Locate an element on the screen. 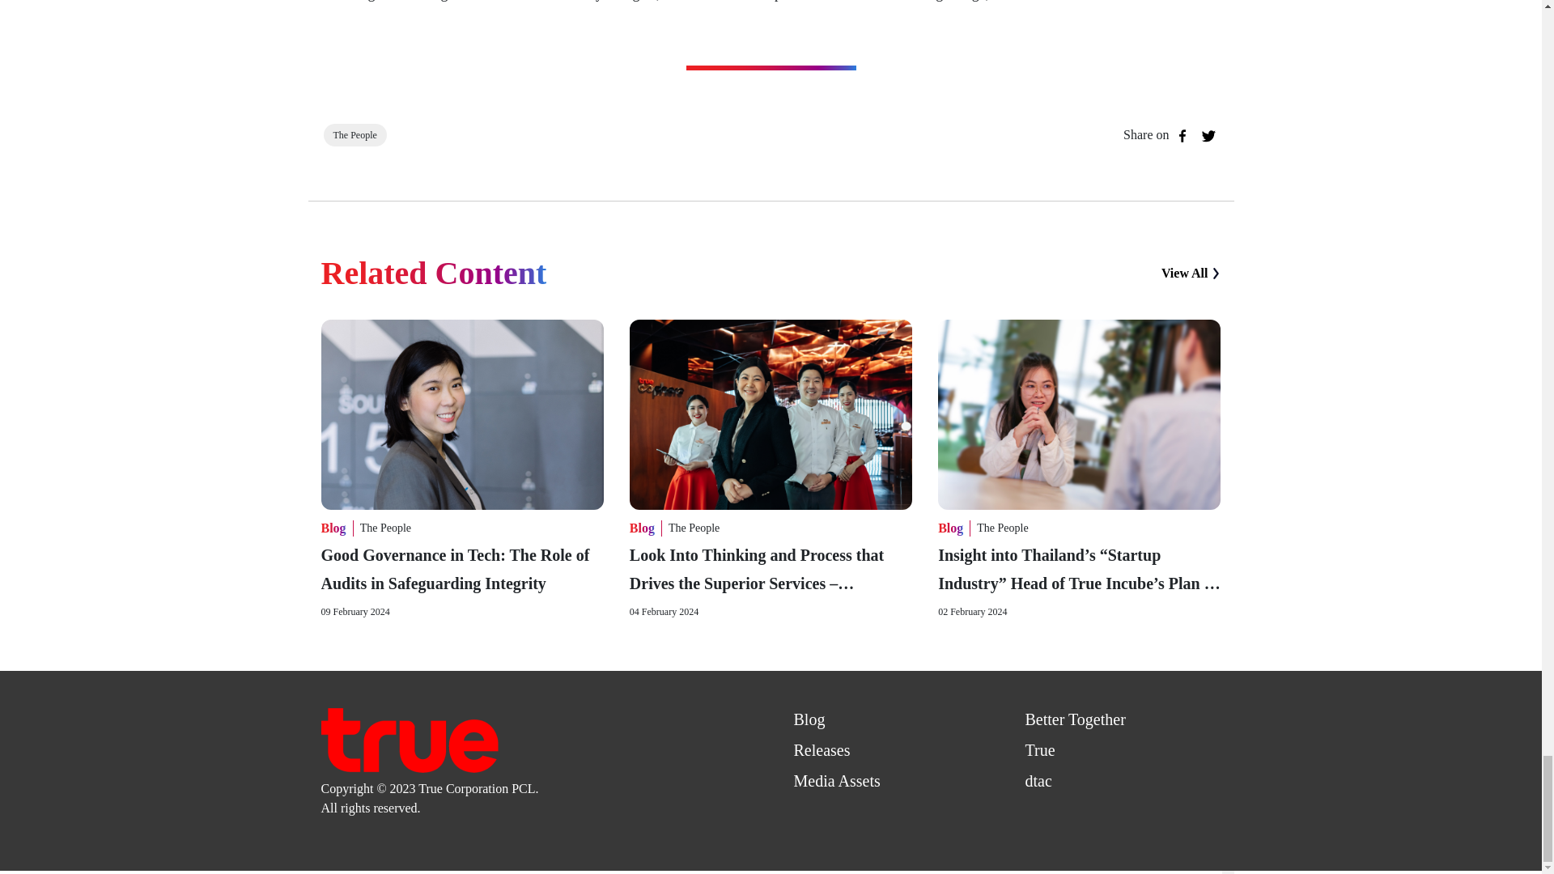 This screenshot has height=874, width=1554. True blog is located at coordinates (408, 738).